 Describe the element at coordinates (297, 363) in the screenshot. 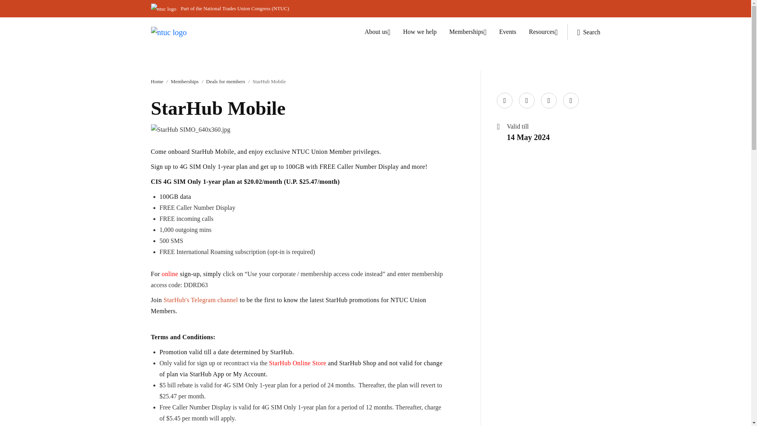

I see `StarHub Online Store` at that location.